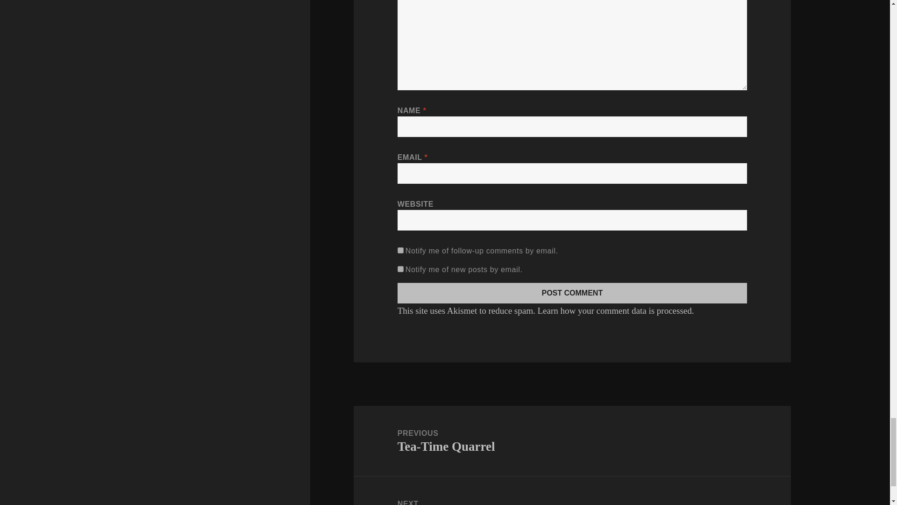 The image size is (897, 505). What do you see at coordinates (400, 269) in the screenshot?
I see `subscribe` at bounding box center [400, 269].